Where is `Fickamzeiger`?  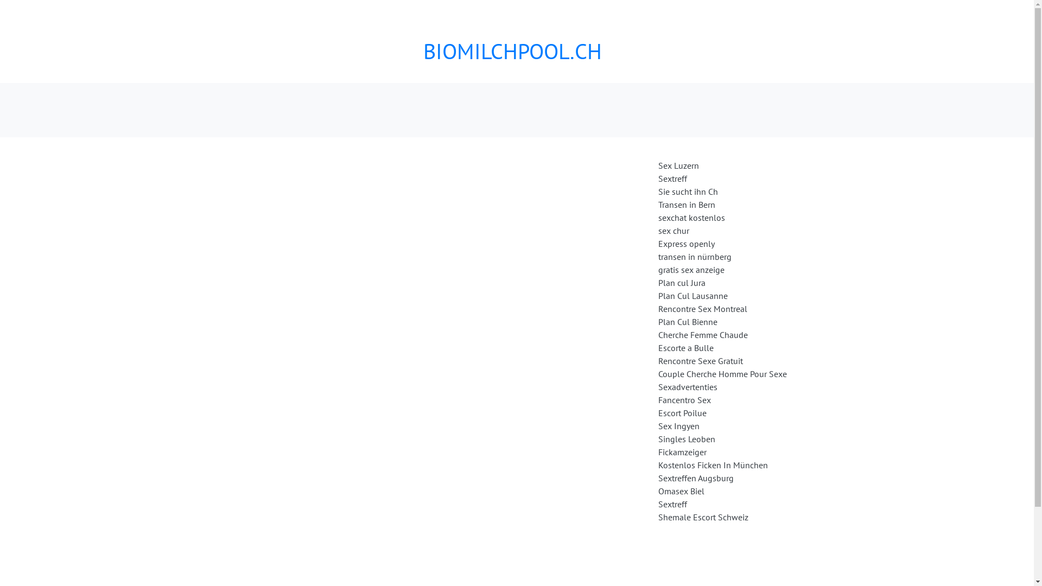 Fickamzeiger is located at coordinates (682, 452).